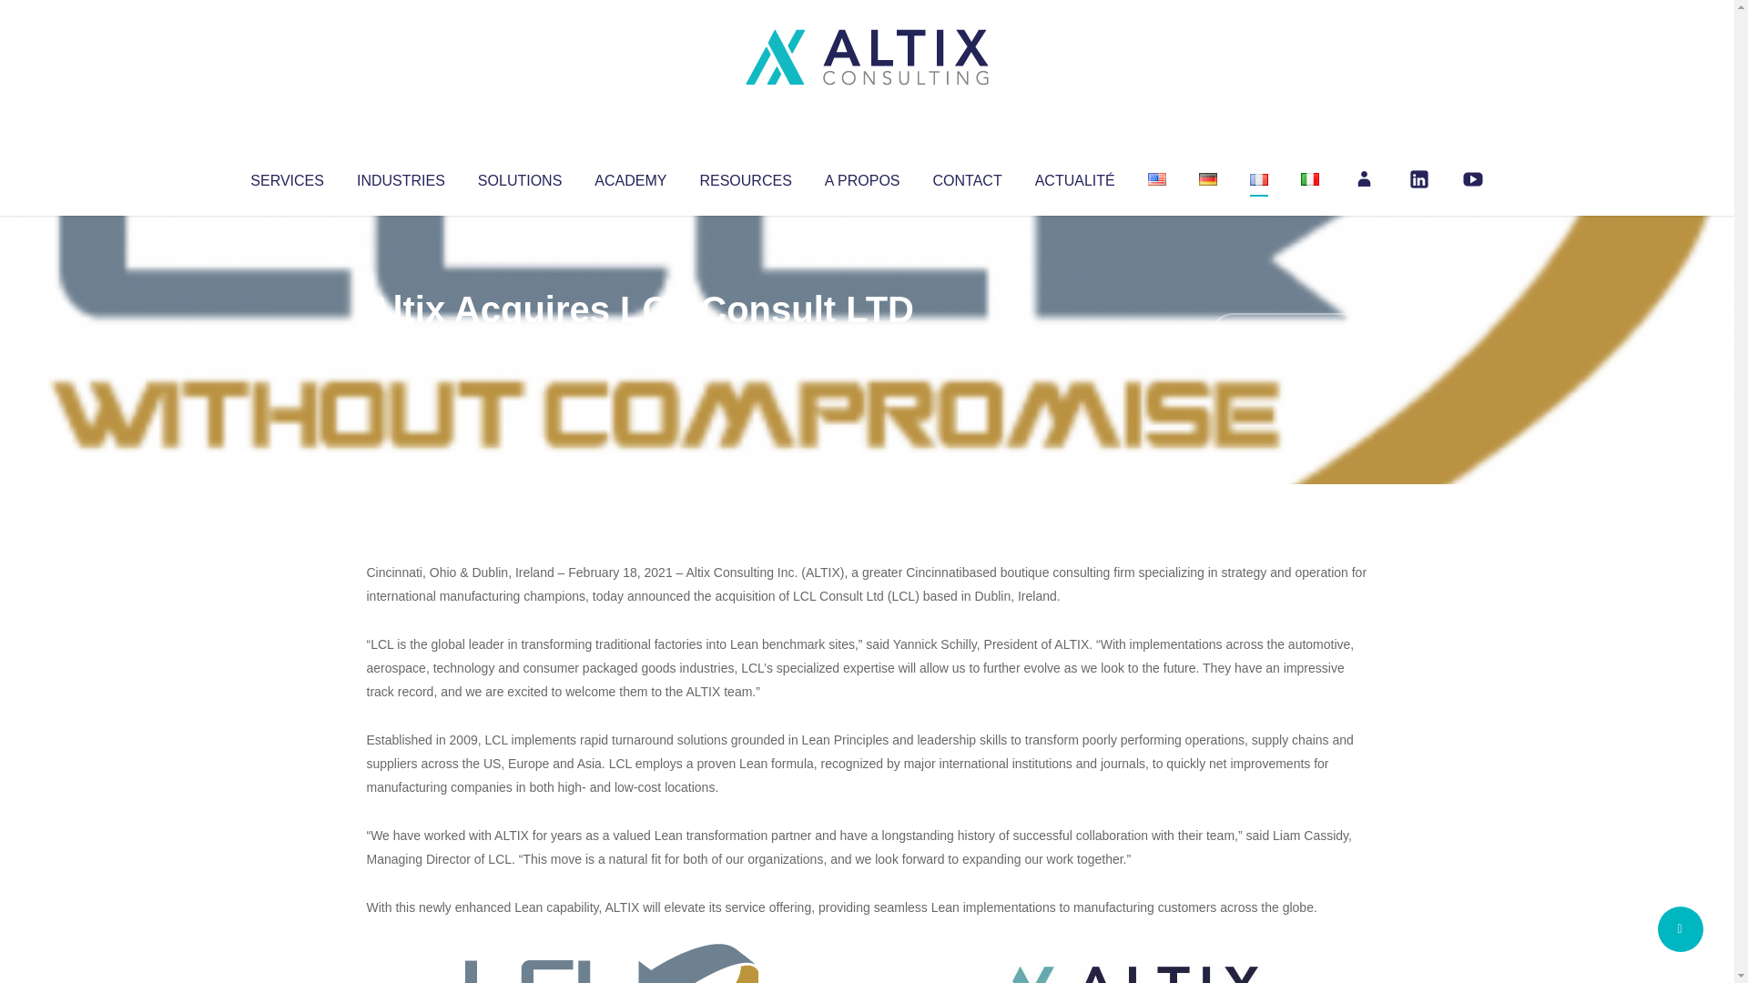  I want to click on ACADEMY, so click(630, 177).